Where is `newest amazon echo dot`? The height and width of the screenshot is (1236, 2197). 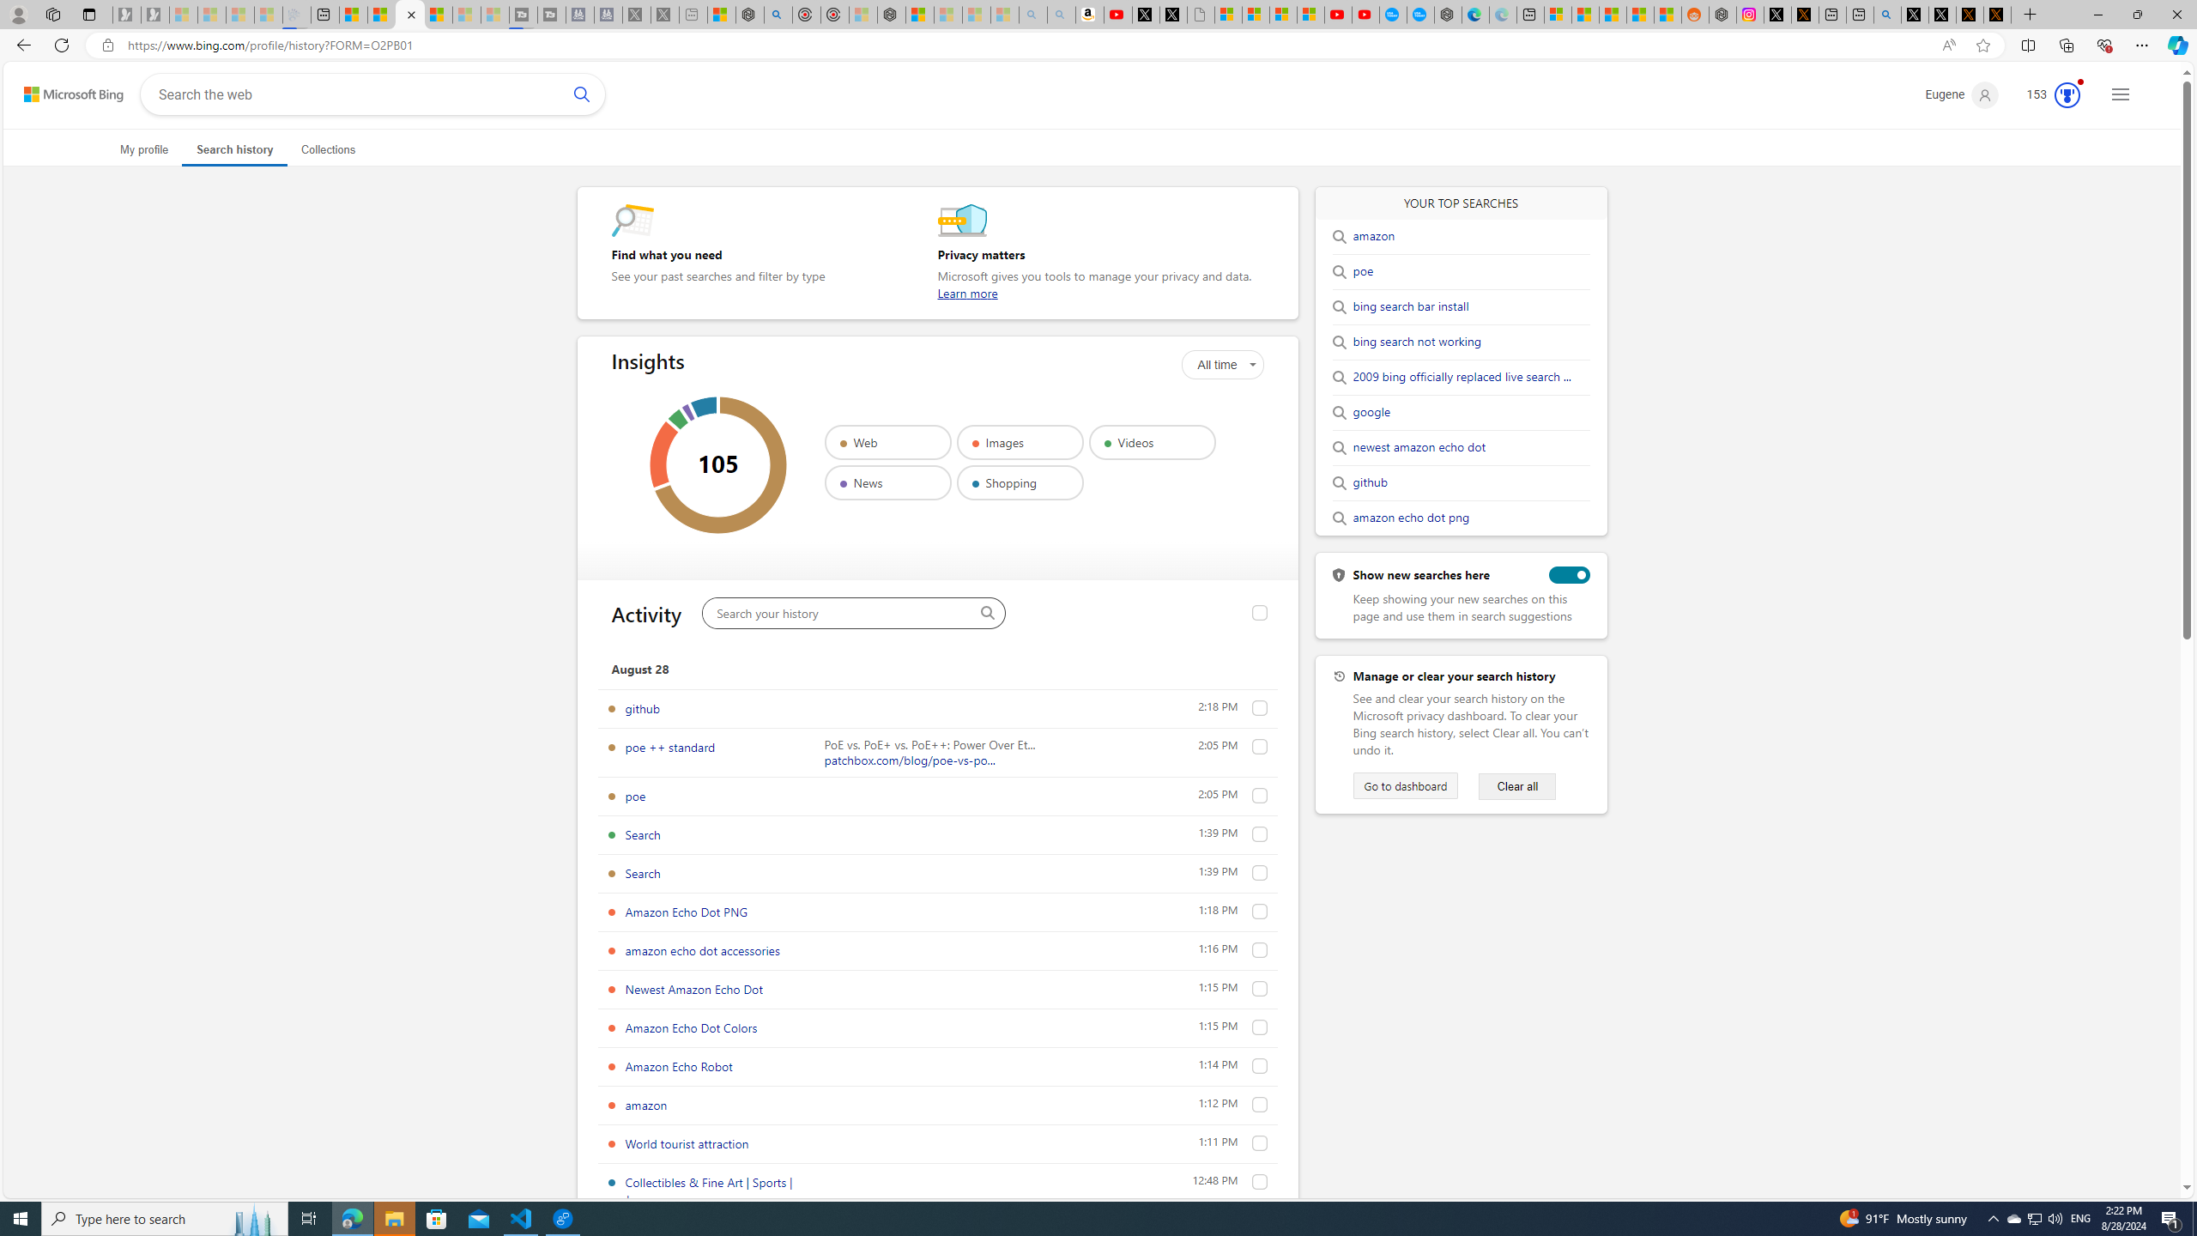
newest amazon echo dot is located at coordinates (1419, 448).